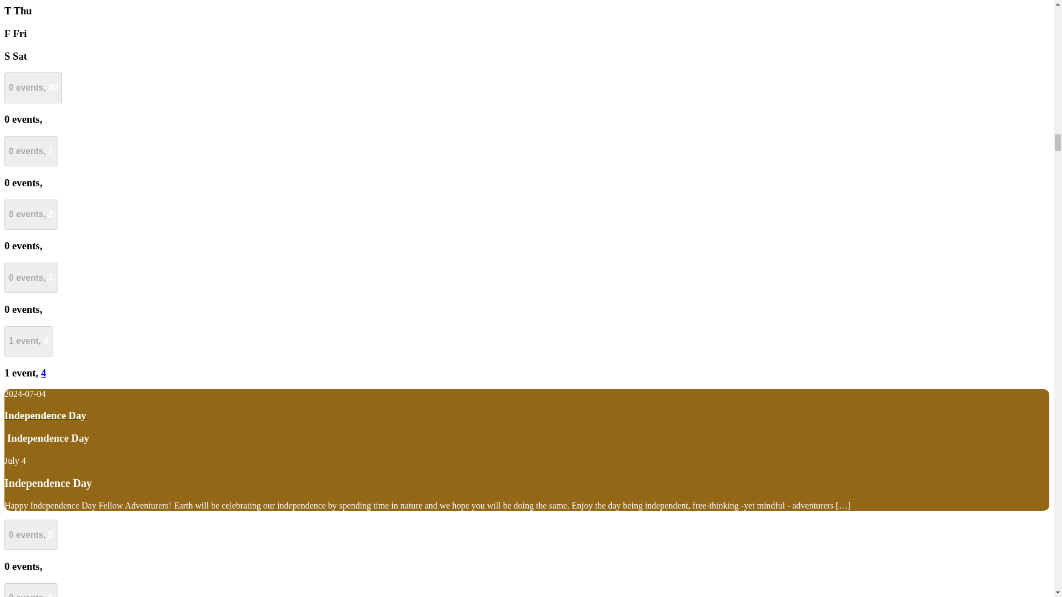 The width and height of the screenshot is (1062, 597). I want to click on 0 events, 30, so click(33, 87).